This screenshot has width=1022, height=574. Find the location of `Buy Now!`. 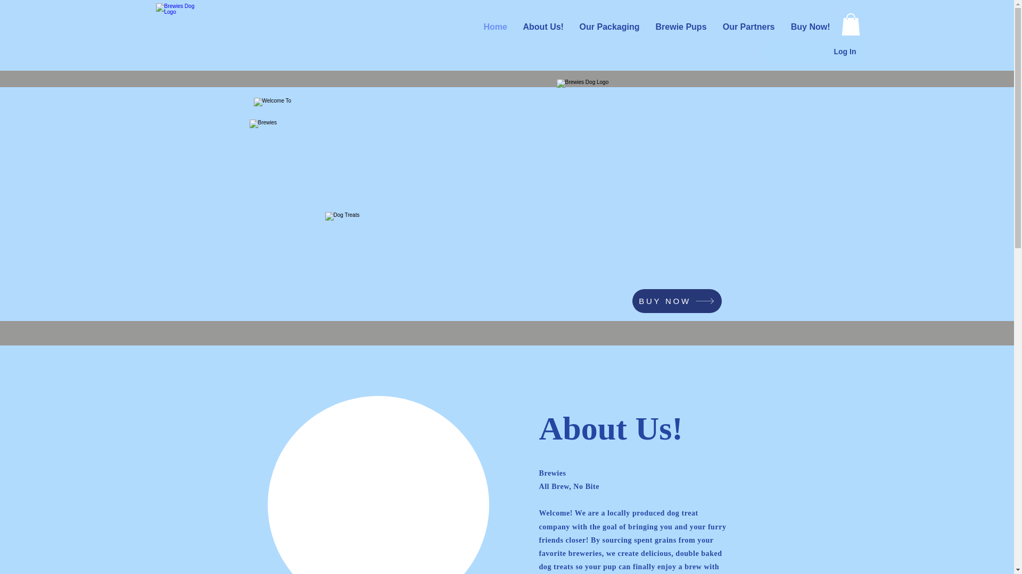

Buy Now! is located at coordinates (812, 27).